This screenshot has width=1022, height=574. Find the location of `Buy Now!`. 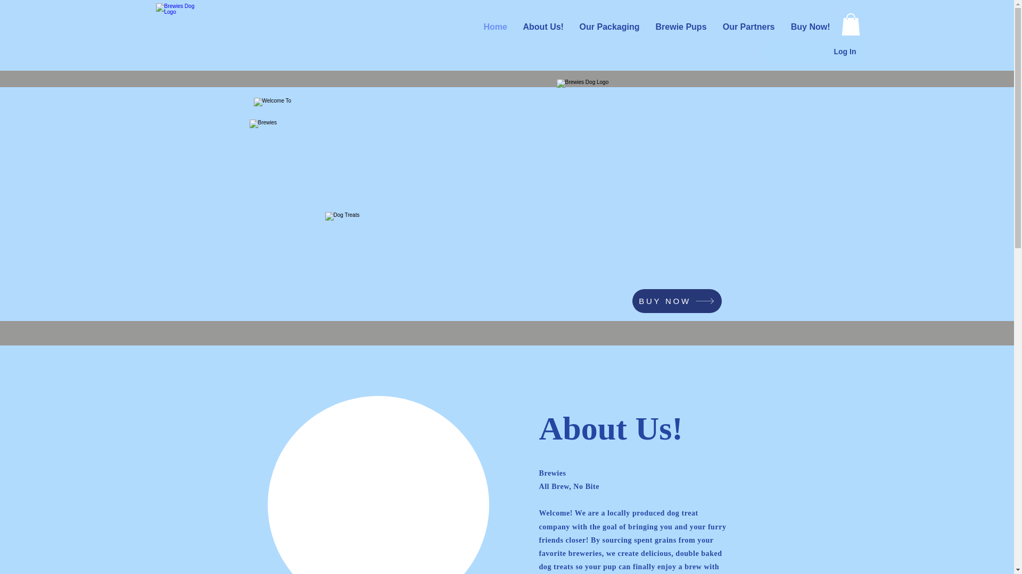

Buy Now! is located at coordinates (812, 27).